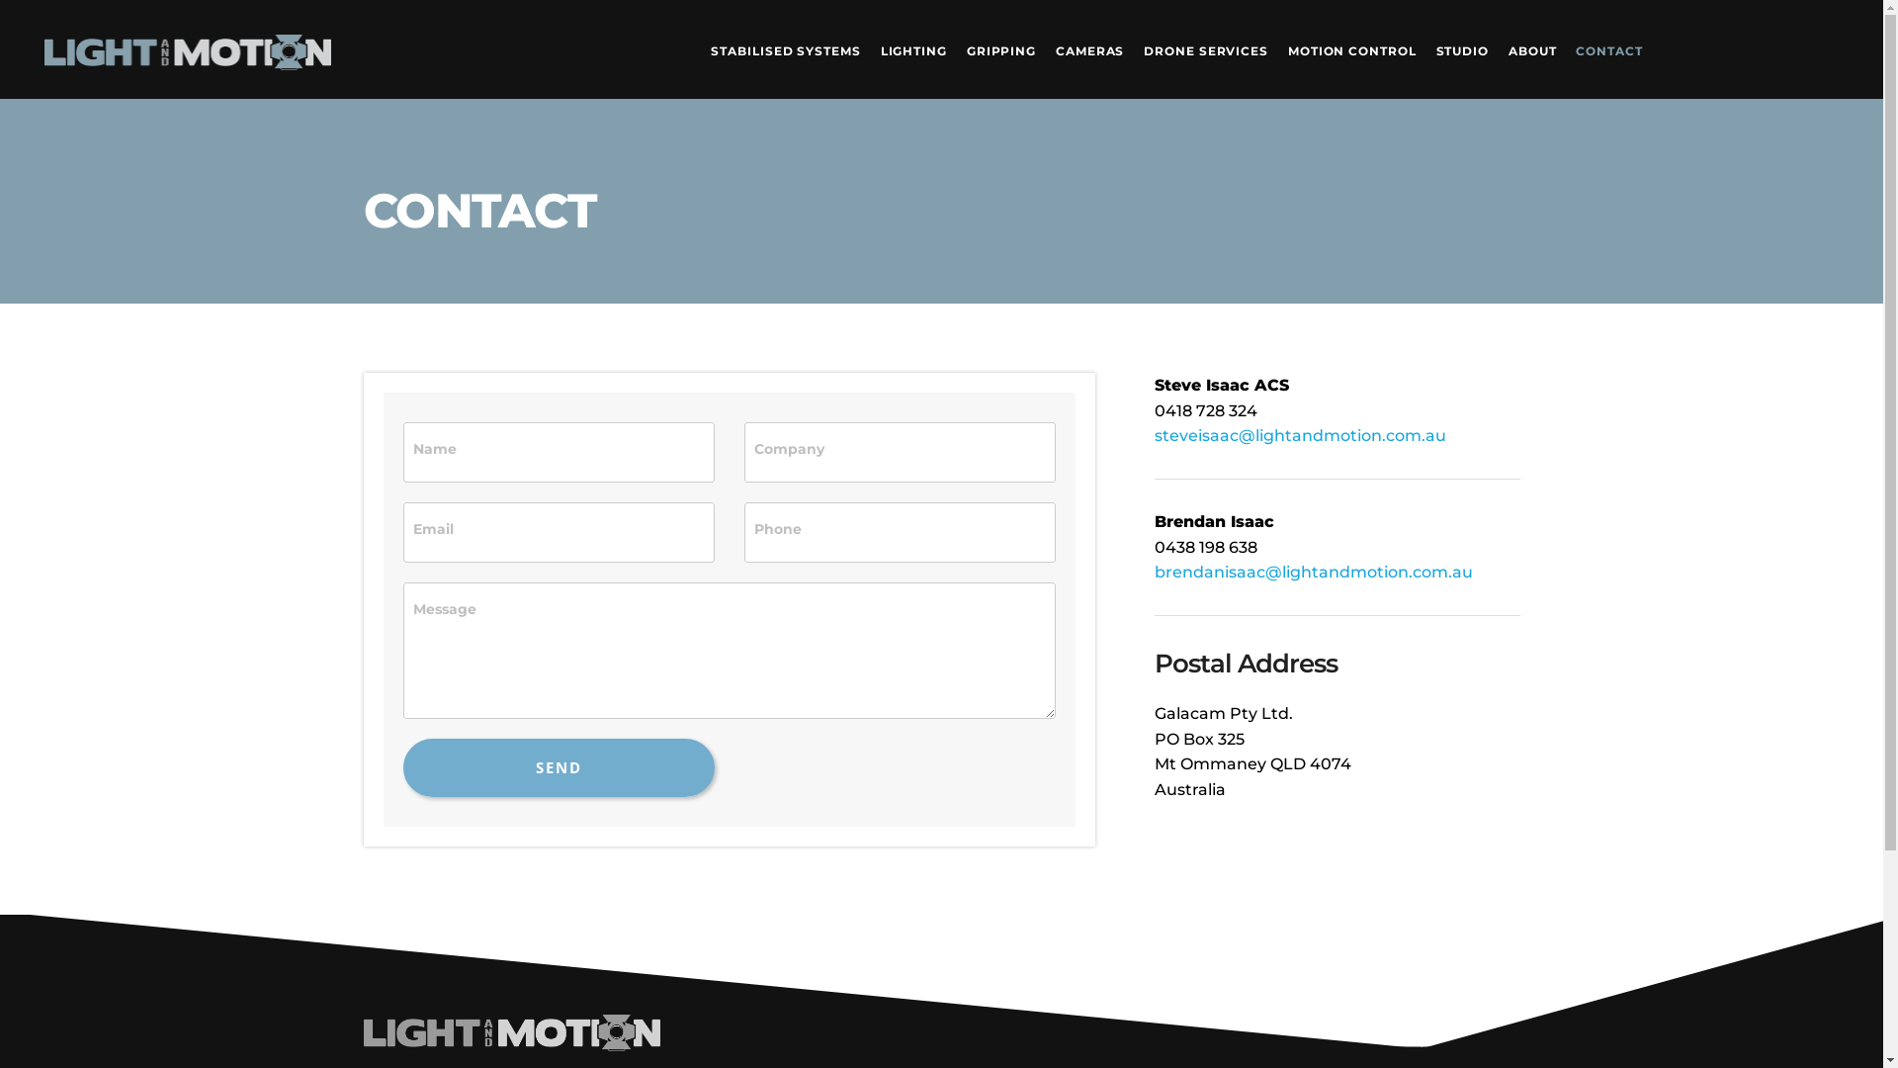 The width and height of the screenshot is (1898, 1068). I want to click on STUDIO, so click(1463, 49).